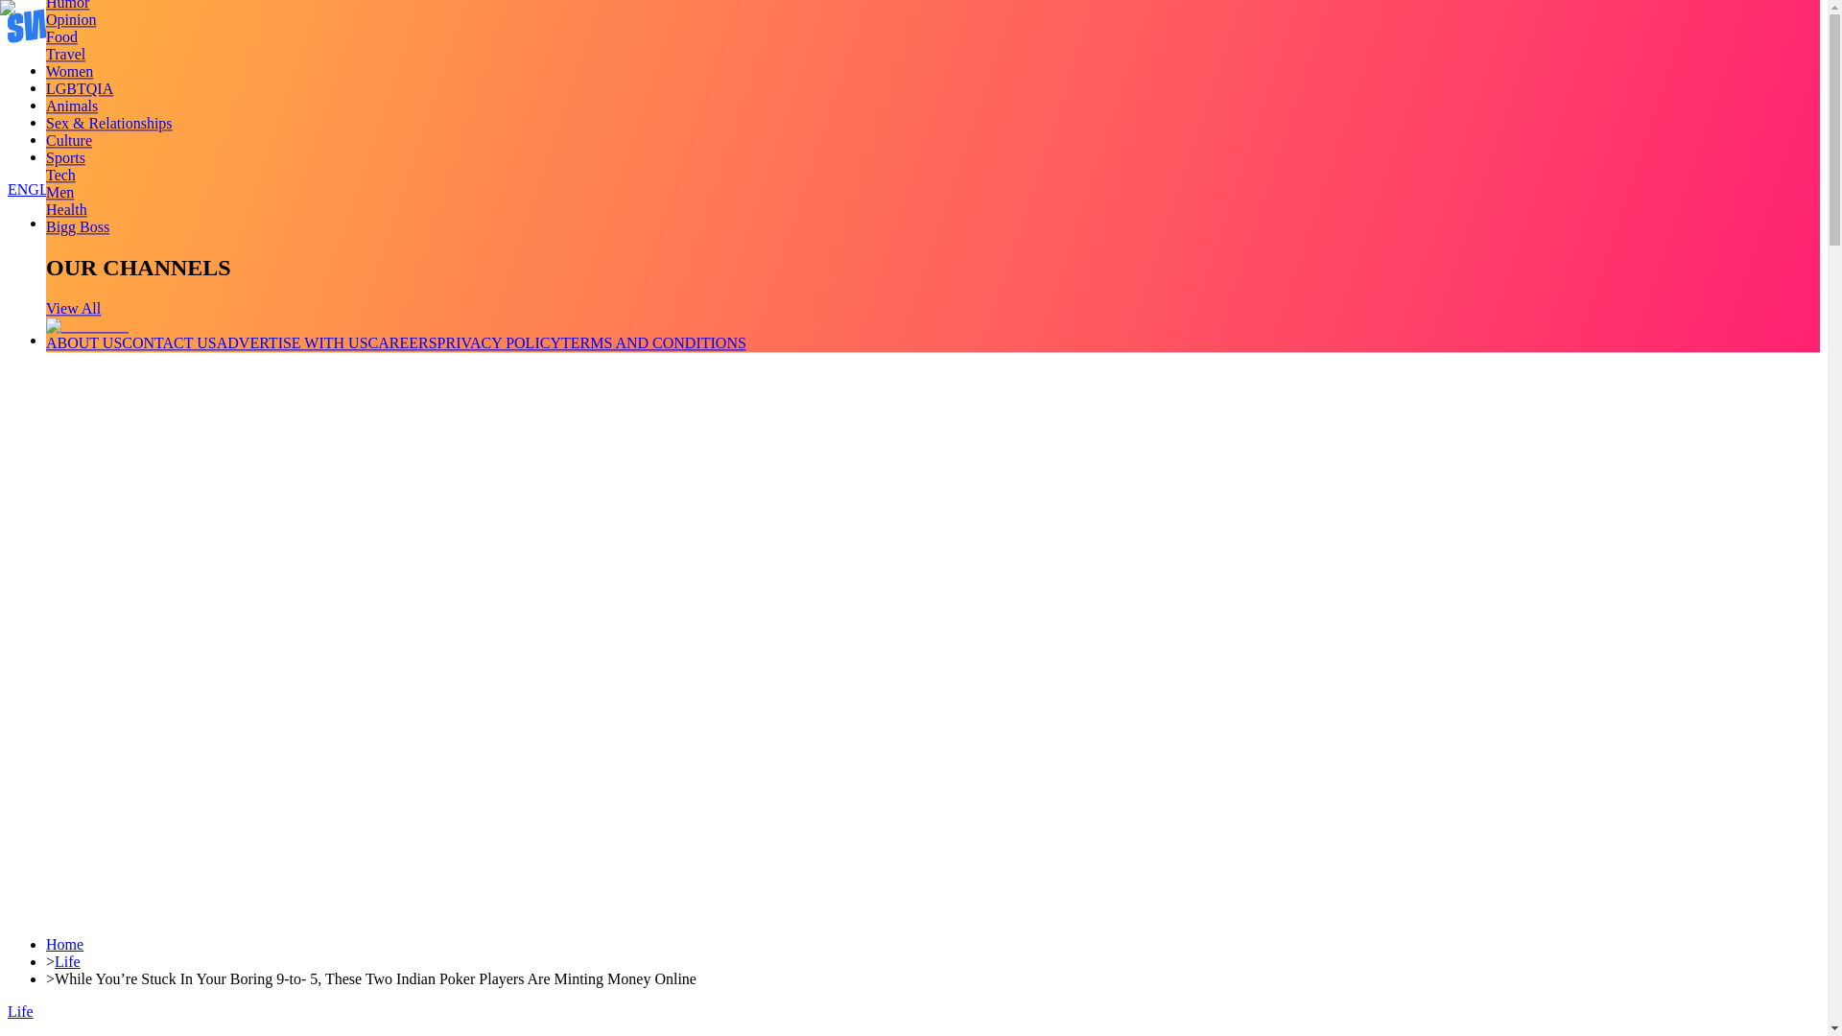  What do you see at coordinates (59, 192) in the screenshot?
I see `Men` at bounding box center [59, 192].